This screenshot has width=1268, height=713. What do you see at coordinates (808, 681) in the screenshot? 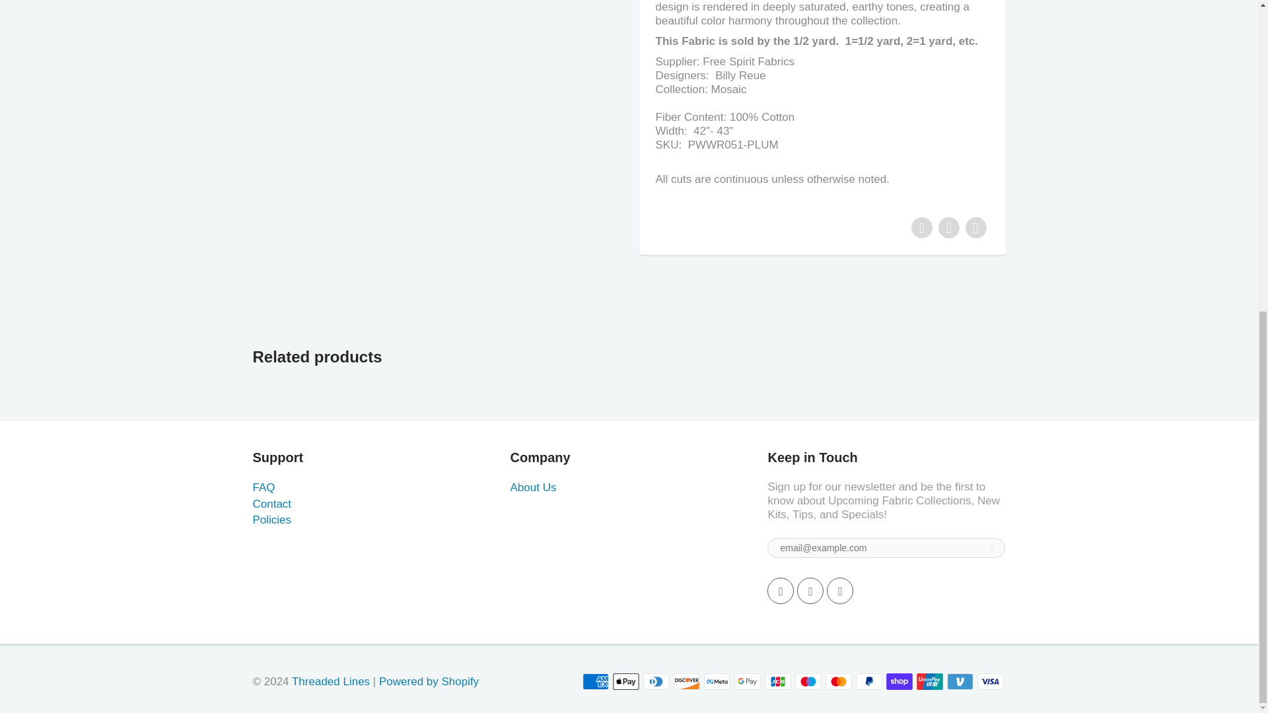
I see `Maestro` at bounding box center [808, 681].